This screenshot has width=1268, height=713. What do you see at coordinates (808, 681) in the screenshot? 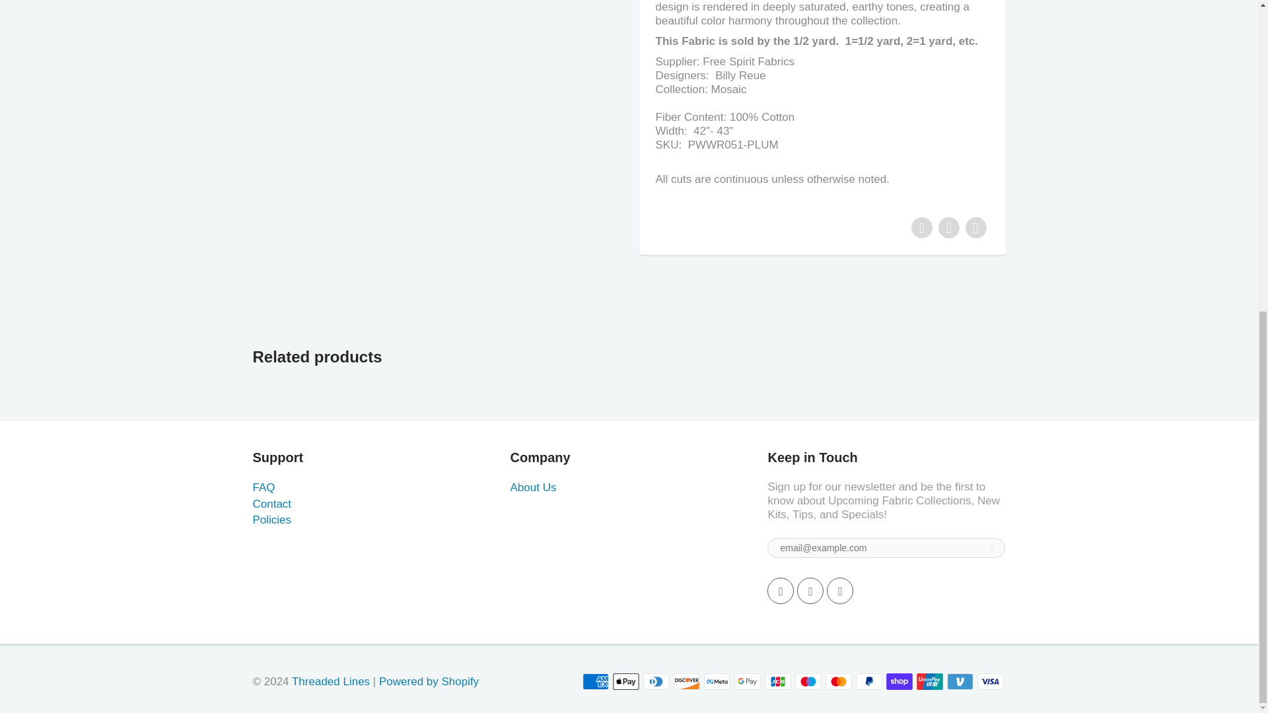
I see `Maestro` at bounding box center [808, 681].